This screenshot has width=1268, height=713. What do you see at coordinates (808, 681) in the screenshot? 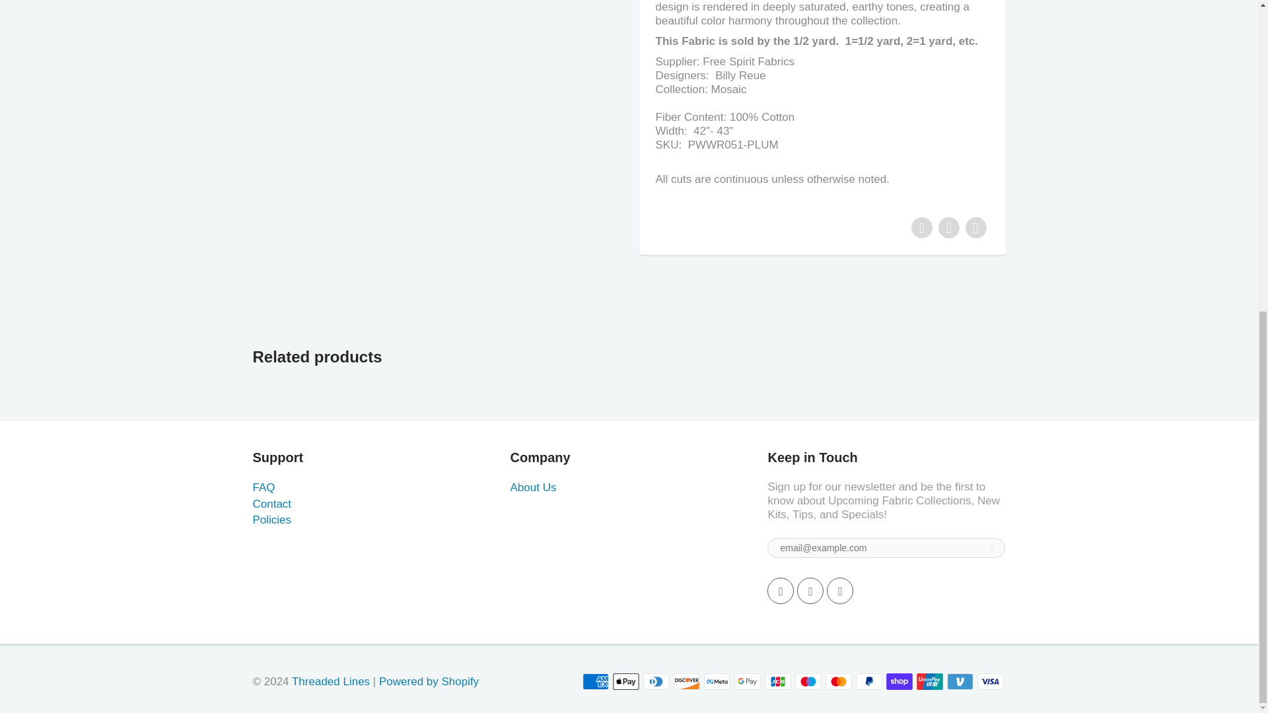
I see `Maestro` at bounding box center [808, 681].